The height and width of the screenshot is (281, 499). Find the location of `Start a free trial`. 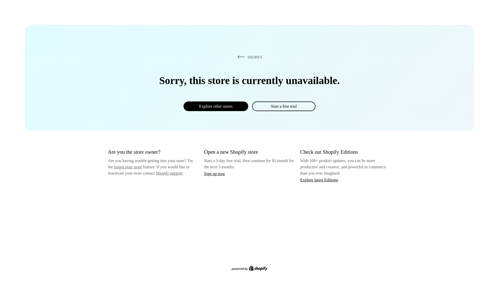

Start a free trial is located at coordinates (284, 106).